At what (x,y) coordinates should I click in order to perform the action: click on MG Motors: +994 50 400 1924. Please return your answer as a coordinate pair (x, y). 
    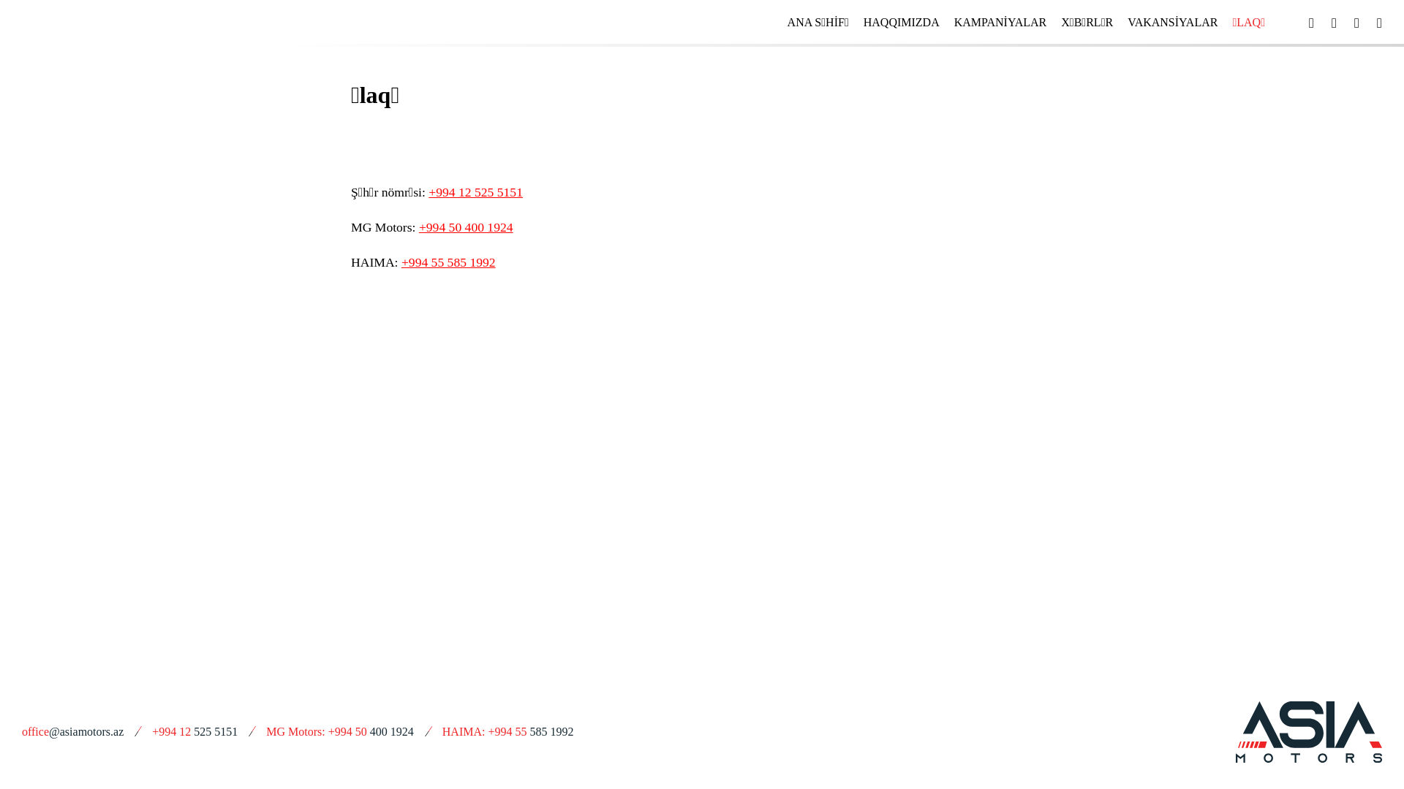
    Looking at the image, I should click on (349, 731).